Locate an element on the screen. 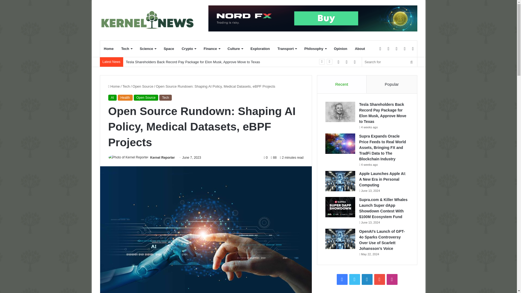  Search for is located at coordinates (390, 62).